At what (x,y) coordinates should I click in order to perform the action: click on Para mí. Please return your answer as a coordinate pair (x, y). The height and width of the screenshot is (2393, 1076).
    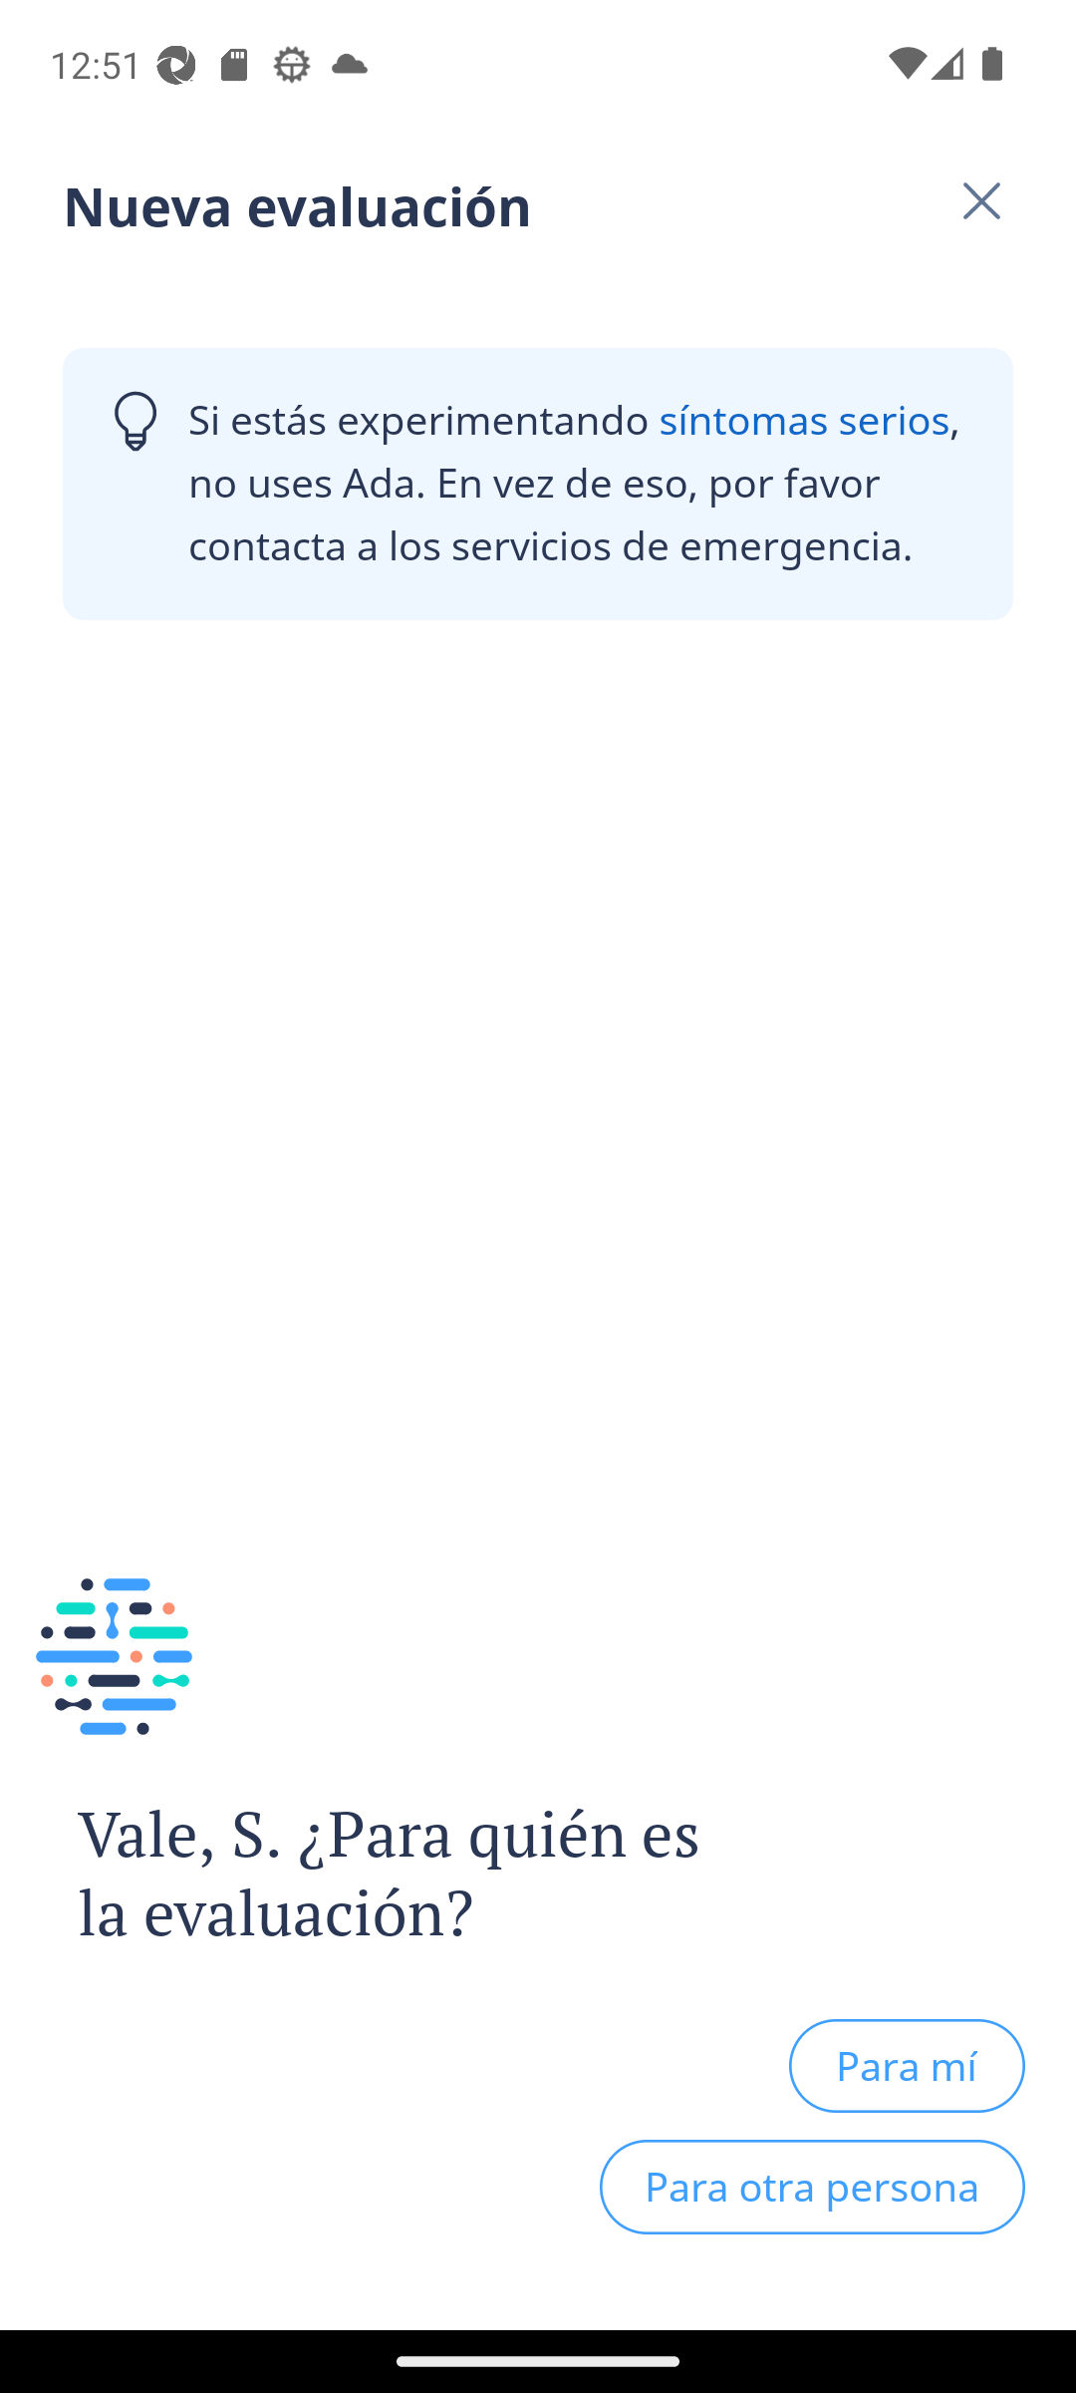
    Looking at the image, I should click on (907, 2065).